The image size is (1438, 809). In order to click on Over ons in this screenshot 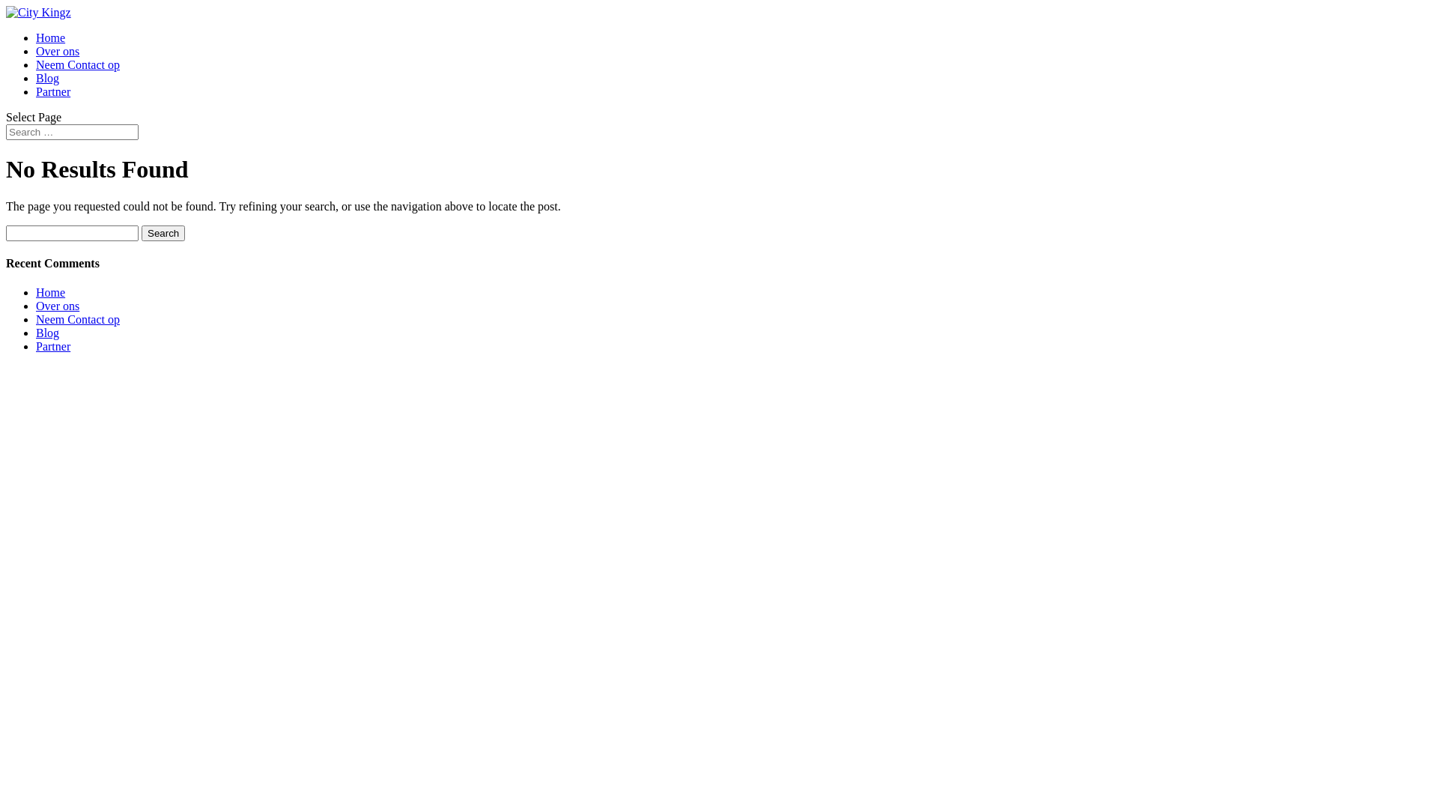, I will do `click(58, 51)`.